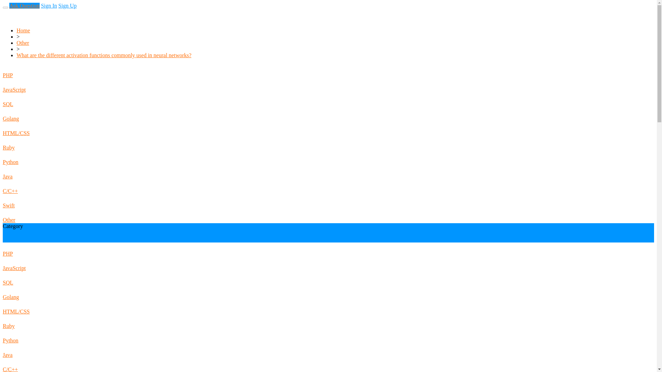 The width and height of the screenshot is (662, 372). Describe the element at coordinates (23, 43) in the screenshot. I see `Other` at that location.